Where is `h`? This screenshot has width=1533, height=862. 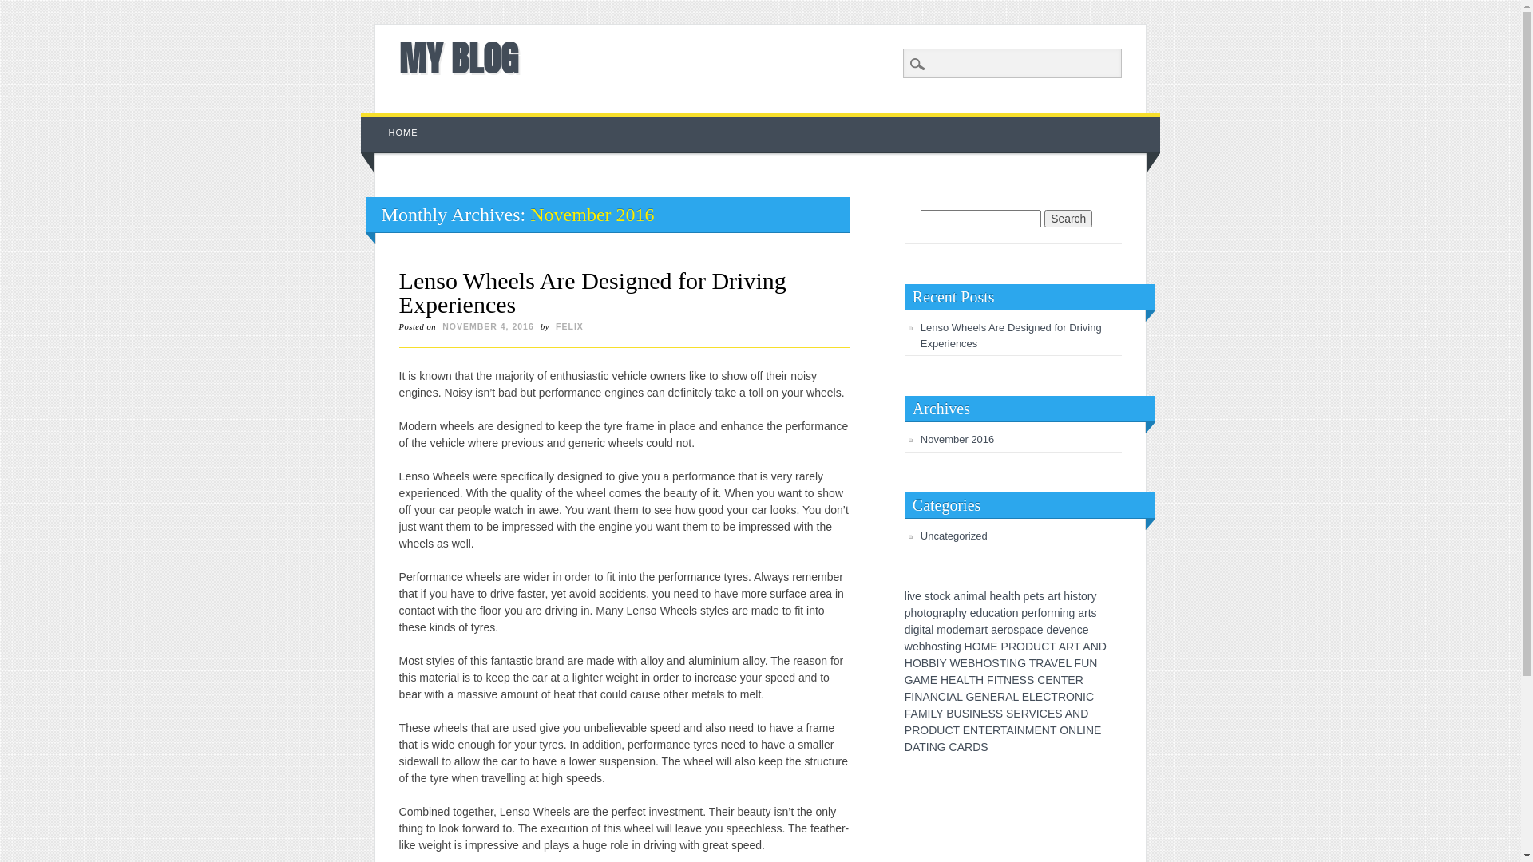 h is located at coordinates (914, 613).